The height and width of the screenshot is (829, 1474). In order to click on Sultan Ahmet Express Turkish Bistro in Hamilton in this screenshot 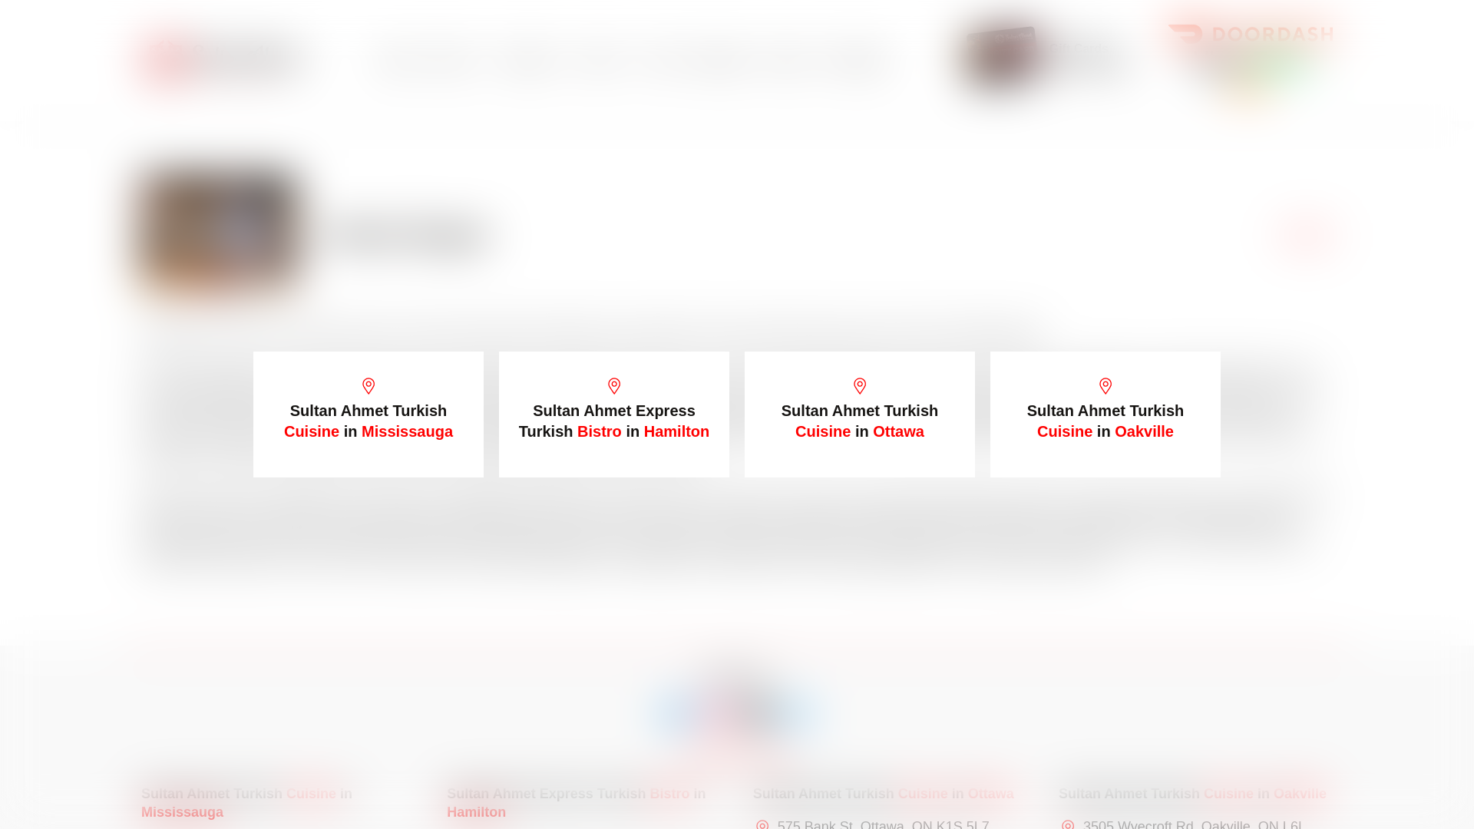, I will do `click(614, 414)`.